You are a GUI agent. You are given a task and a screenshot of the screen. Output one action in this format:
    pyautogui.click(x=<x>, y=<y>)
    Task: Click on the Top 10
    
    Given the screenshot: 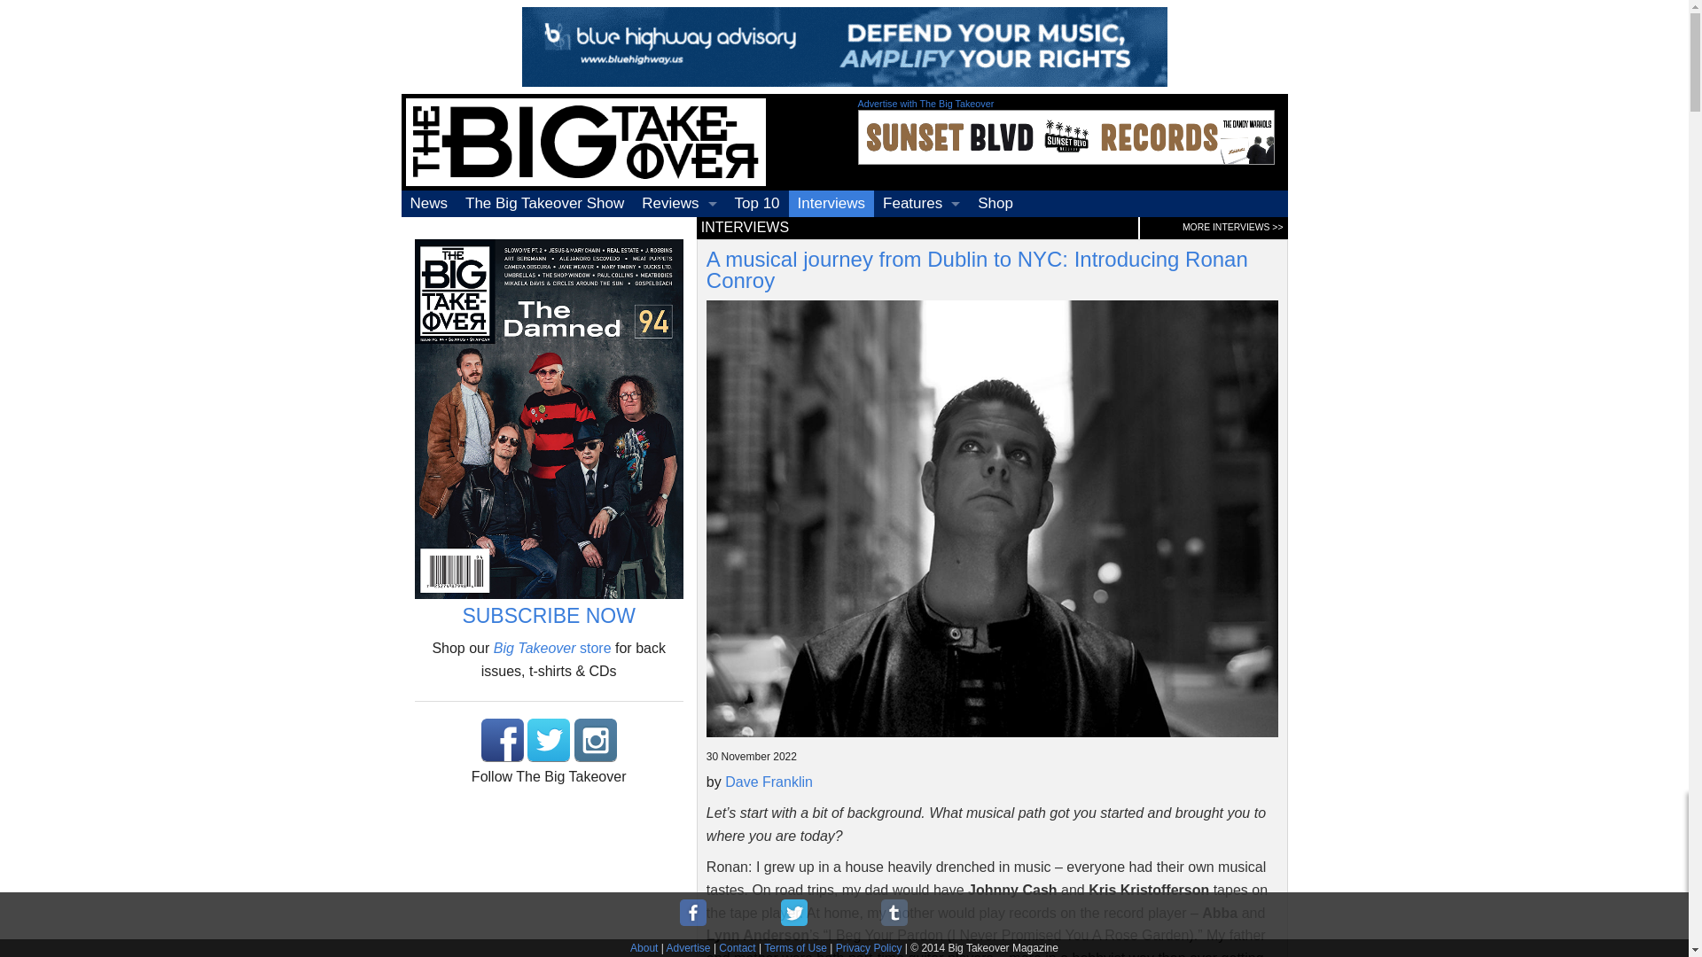 What is the action you would take?
    pyautogui.click(x=755, y=204)
    